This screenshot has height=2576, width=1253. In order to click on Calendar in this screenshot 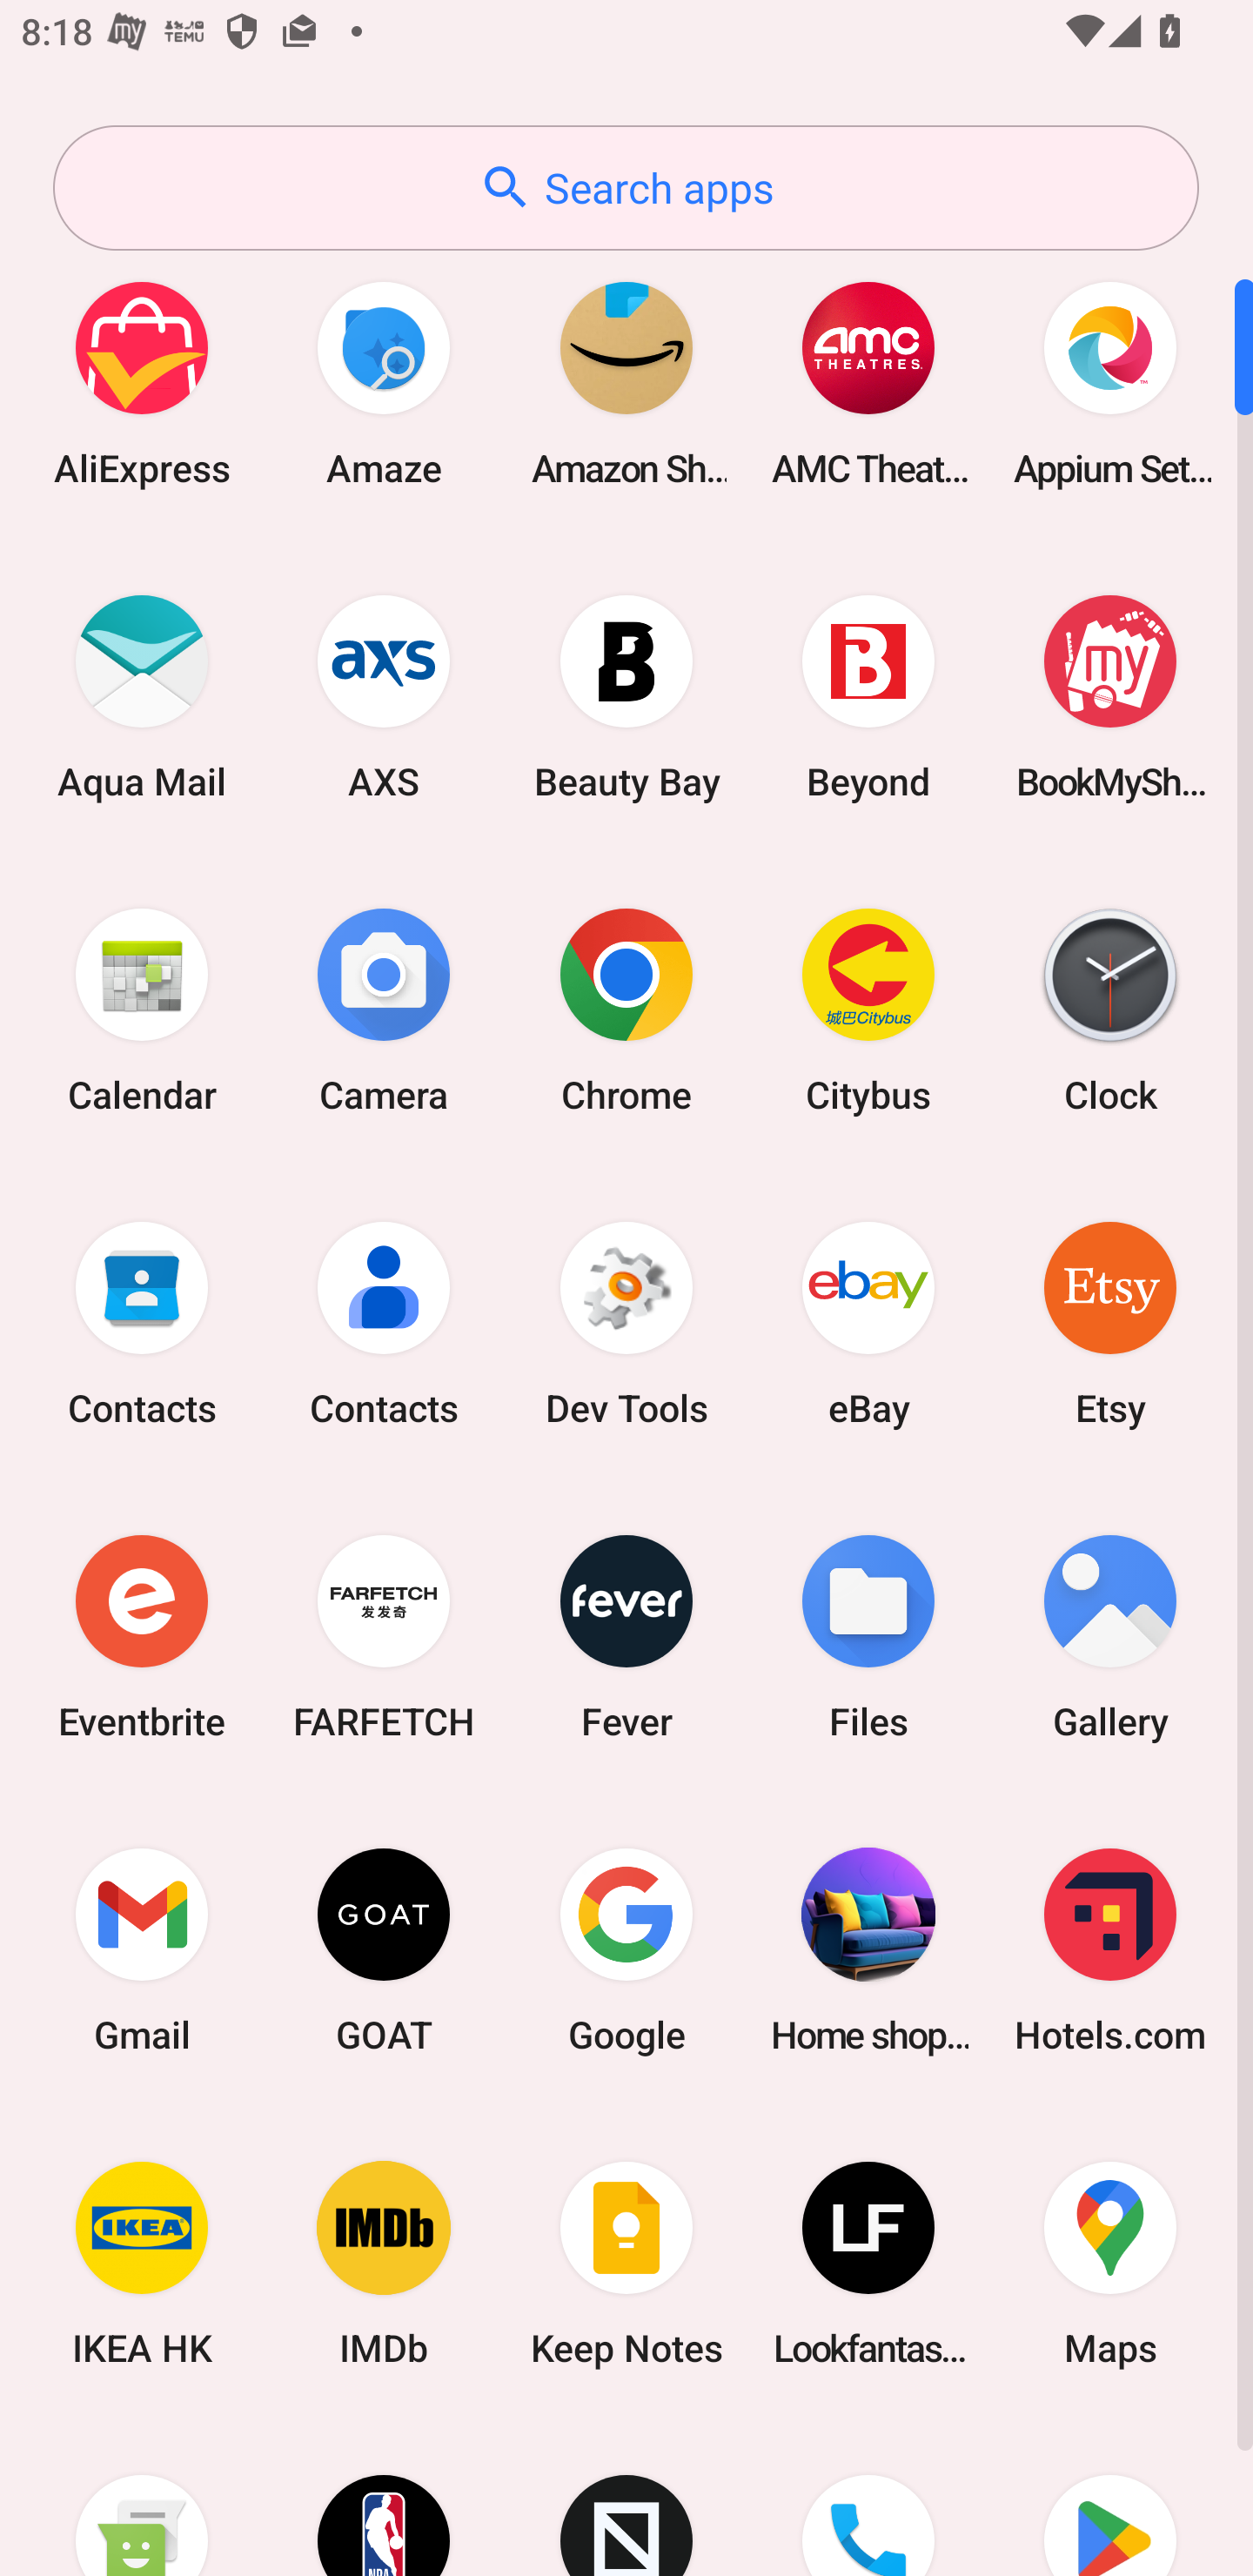, I will do `click(142, 1010)`.